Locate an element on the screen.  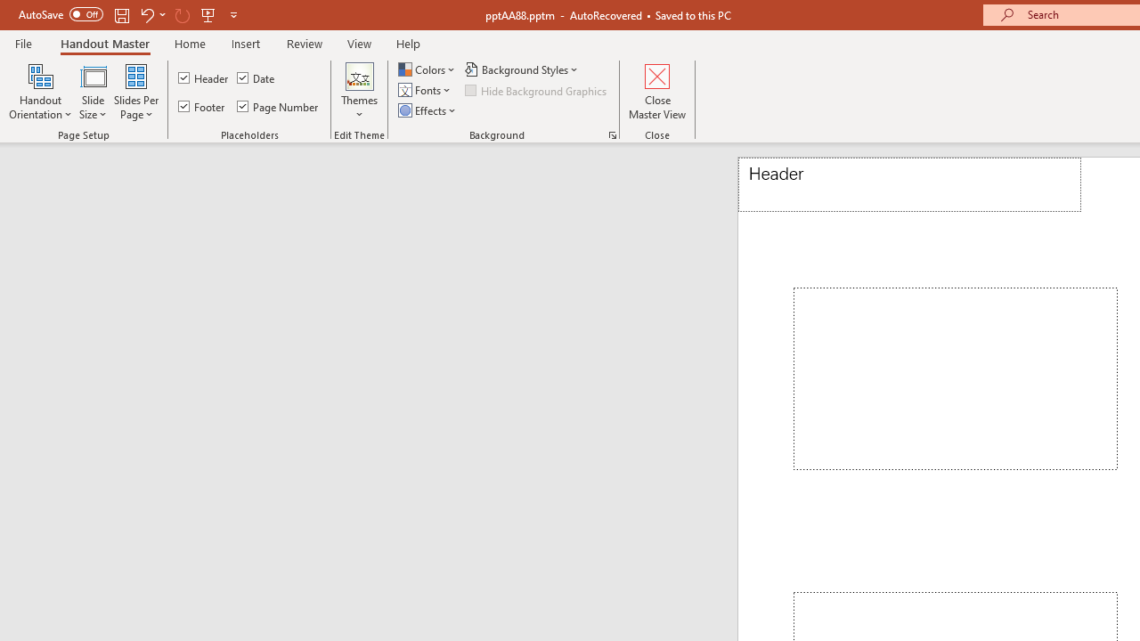
Page Number is located at coordinates (278, 107).